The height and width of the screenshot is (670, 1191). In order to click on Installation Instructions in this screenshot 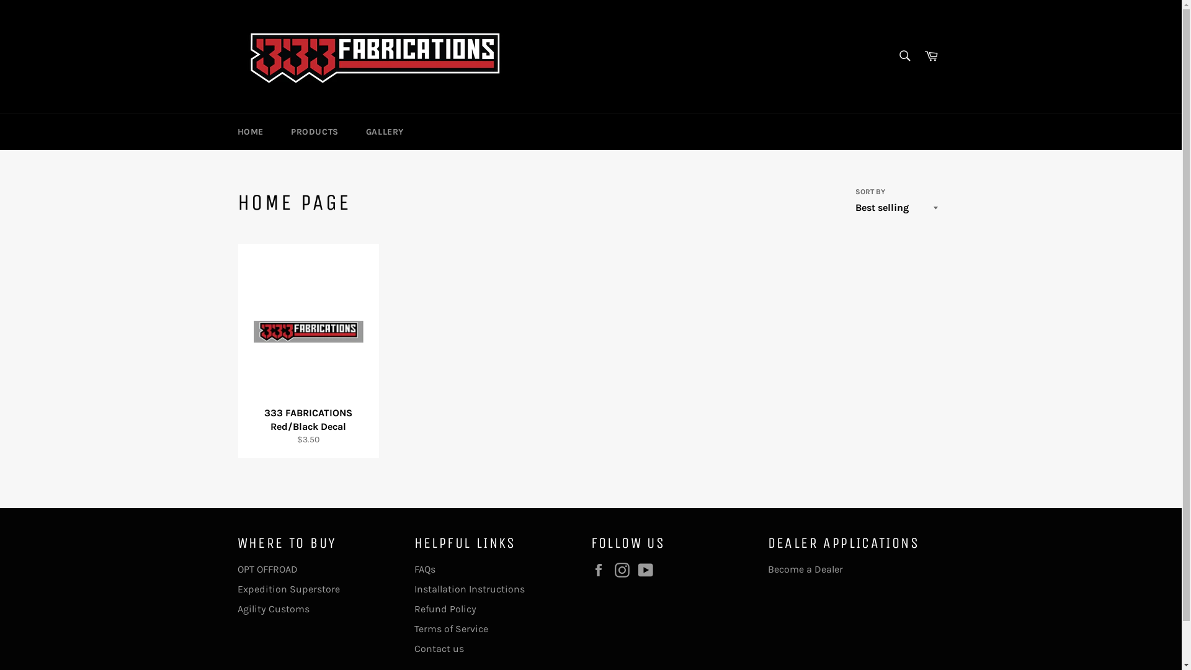, I will do `click(470, 589)`.